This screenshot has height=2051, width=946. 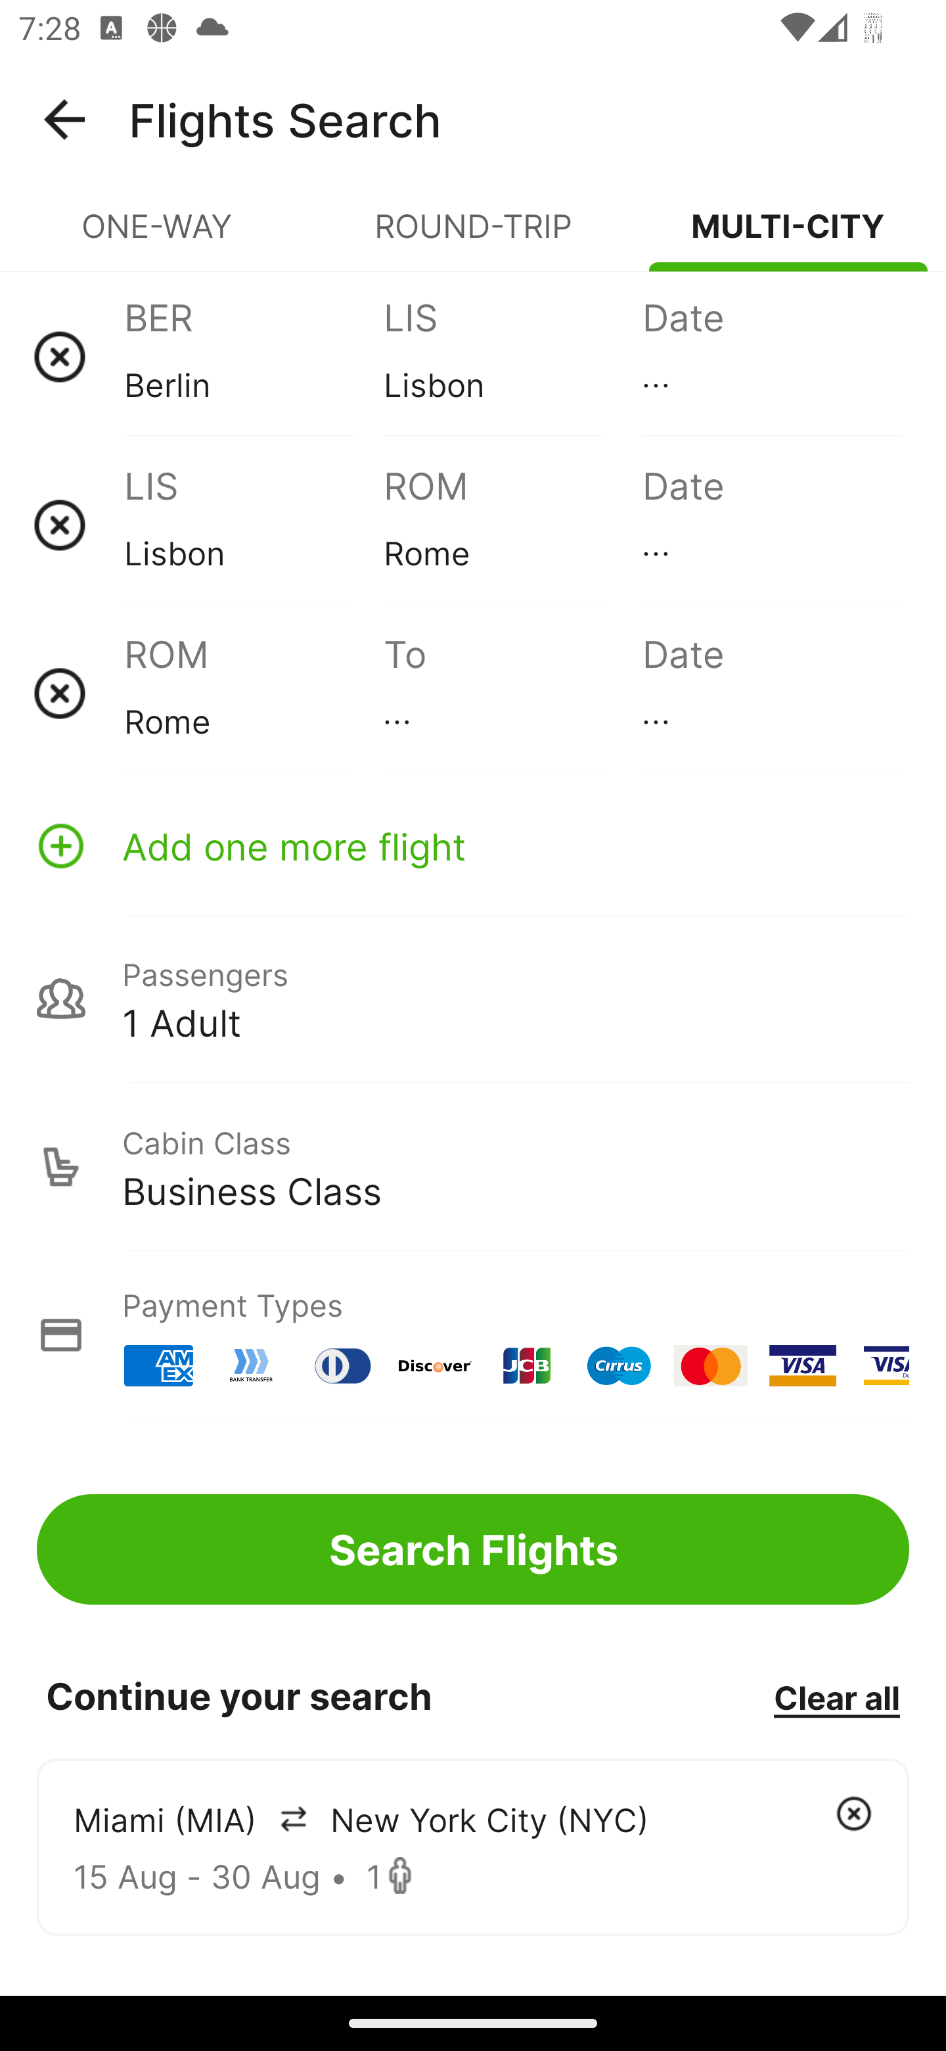 I want to click on ROM Rome, so click(x=254, y=693).